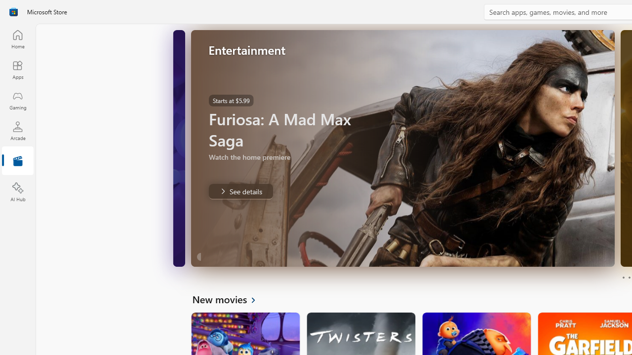 The image size is (632, 355). What do you see at coordinates (18, 100) in the screenshot?
I see `Gaming` at bounding box center [18, 100].